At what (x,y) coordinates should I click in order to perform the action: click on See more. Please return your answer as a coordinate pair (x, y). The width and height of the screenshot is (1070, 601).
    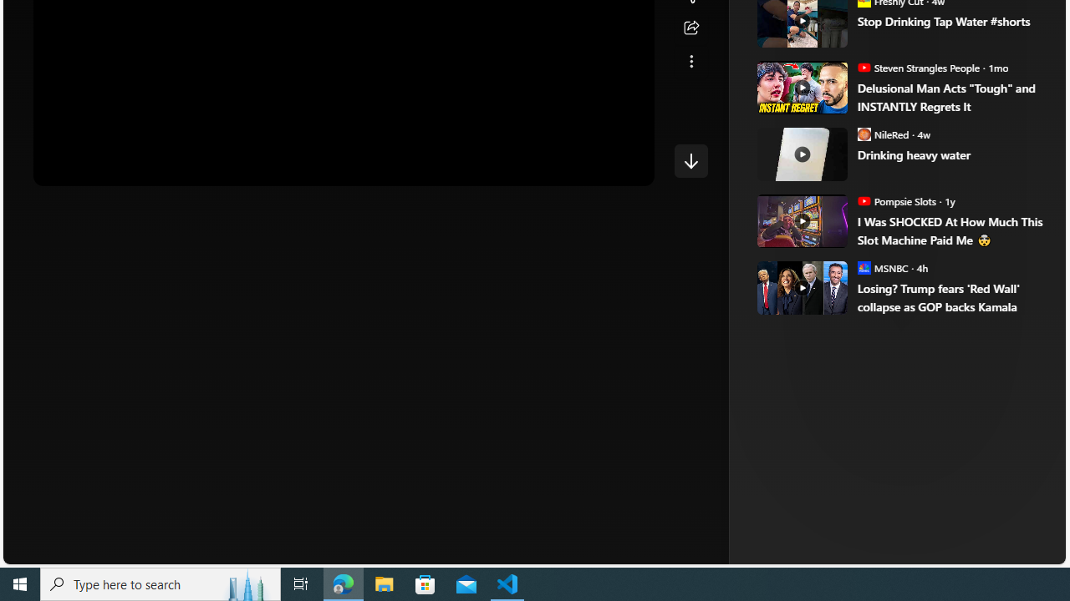
    Looking at the image, I should click on (690, 62).